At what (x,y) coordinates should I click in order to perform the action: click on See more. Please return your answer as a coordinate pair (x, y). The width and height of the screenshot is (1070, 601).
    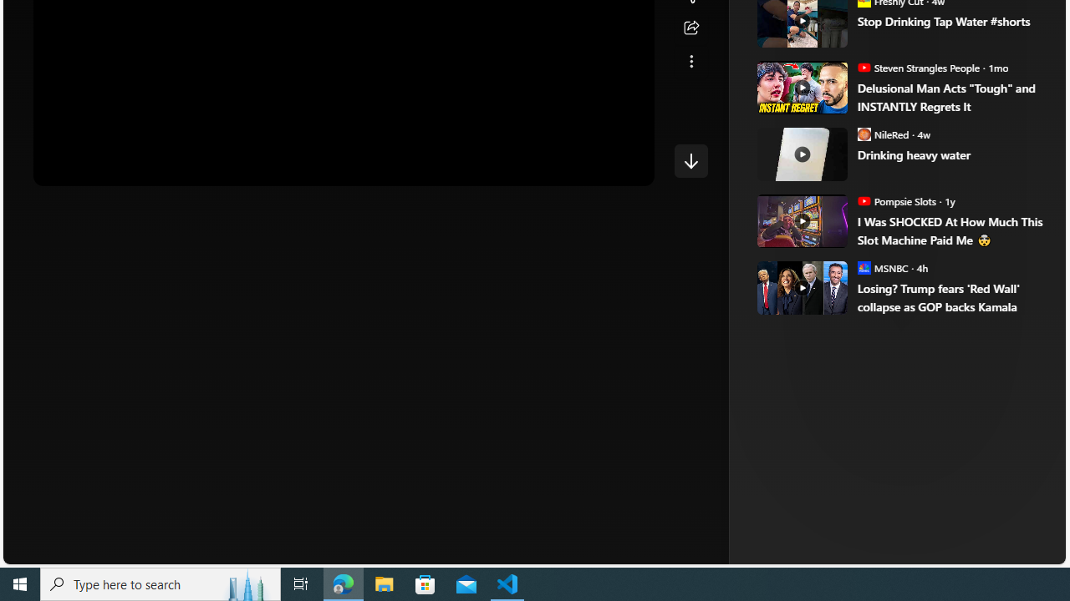
    Looking at the image, I should click on (690, 62).